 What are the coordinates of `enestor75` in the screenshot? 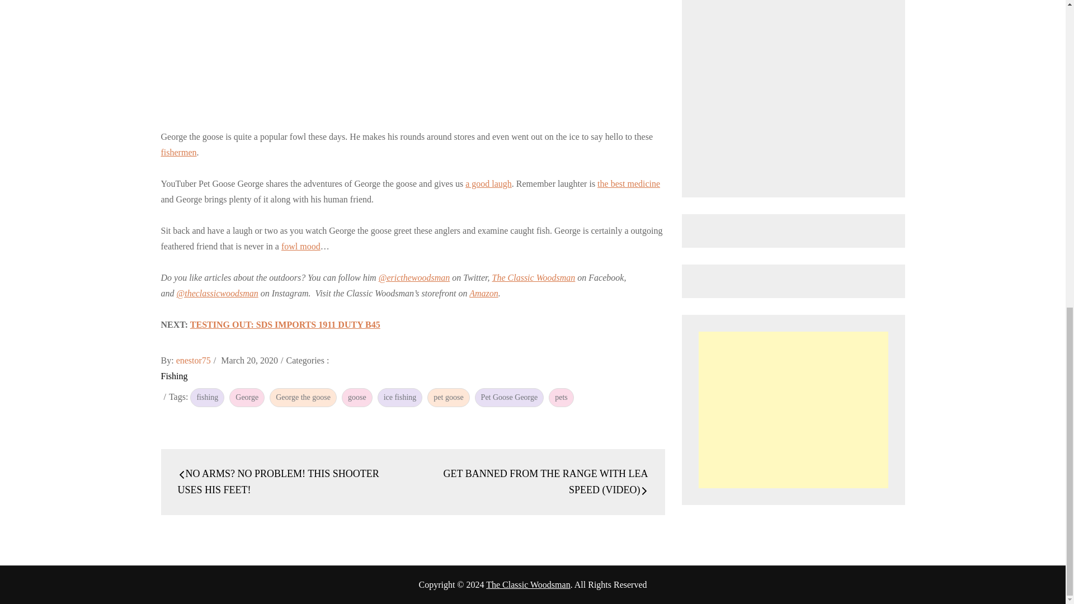 It's located at (193, 360).